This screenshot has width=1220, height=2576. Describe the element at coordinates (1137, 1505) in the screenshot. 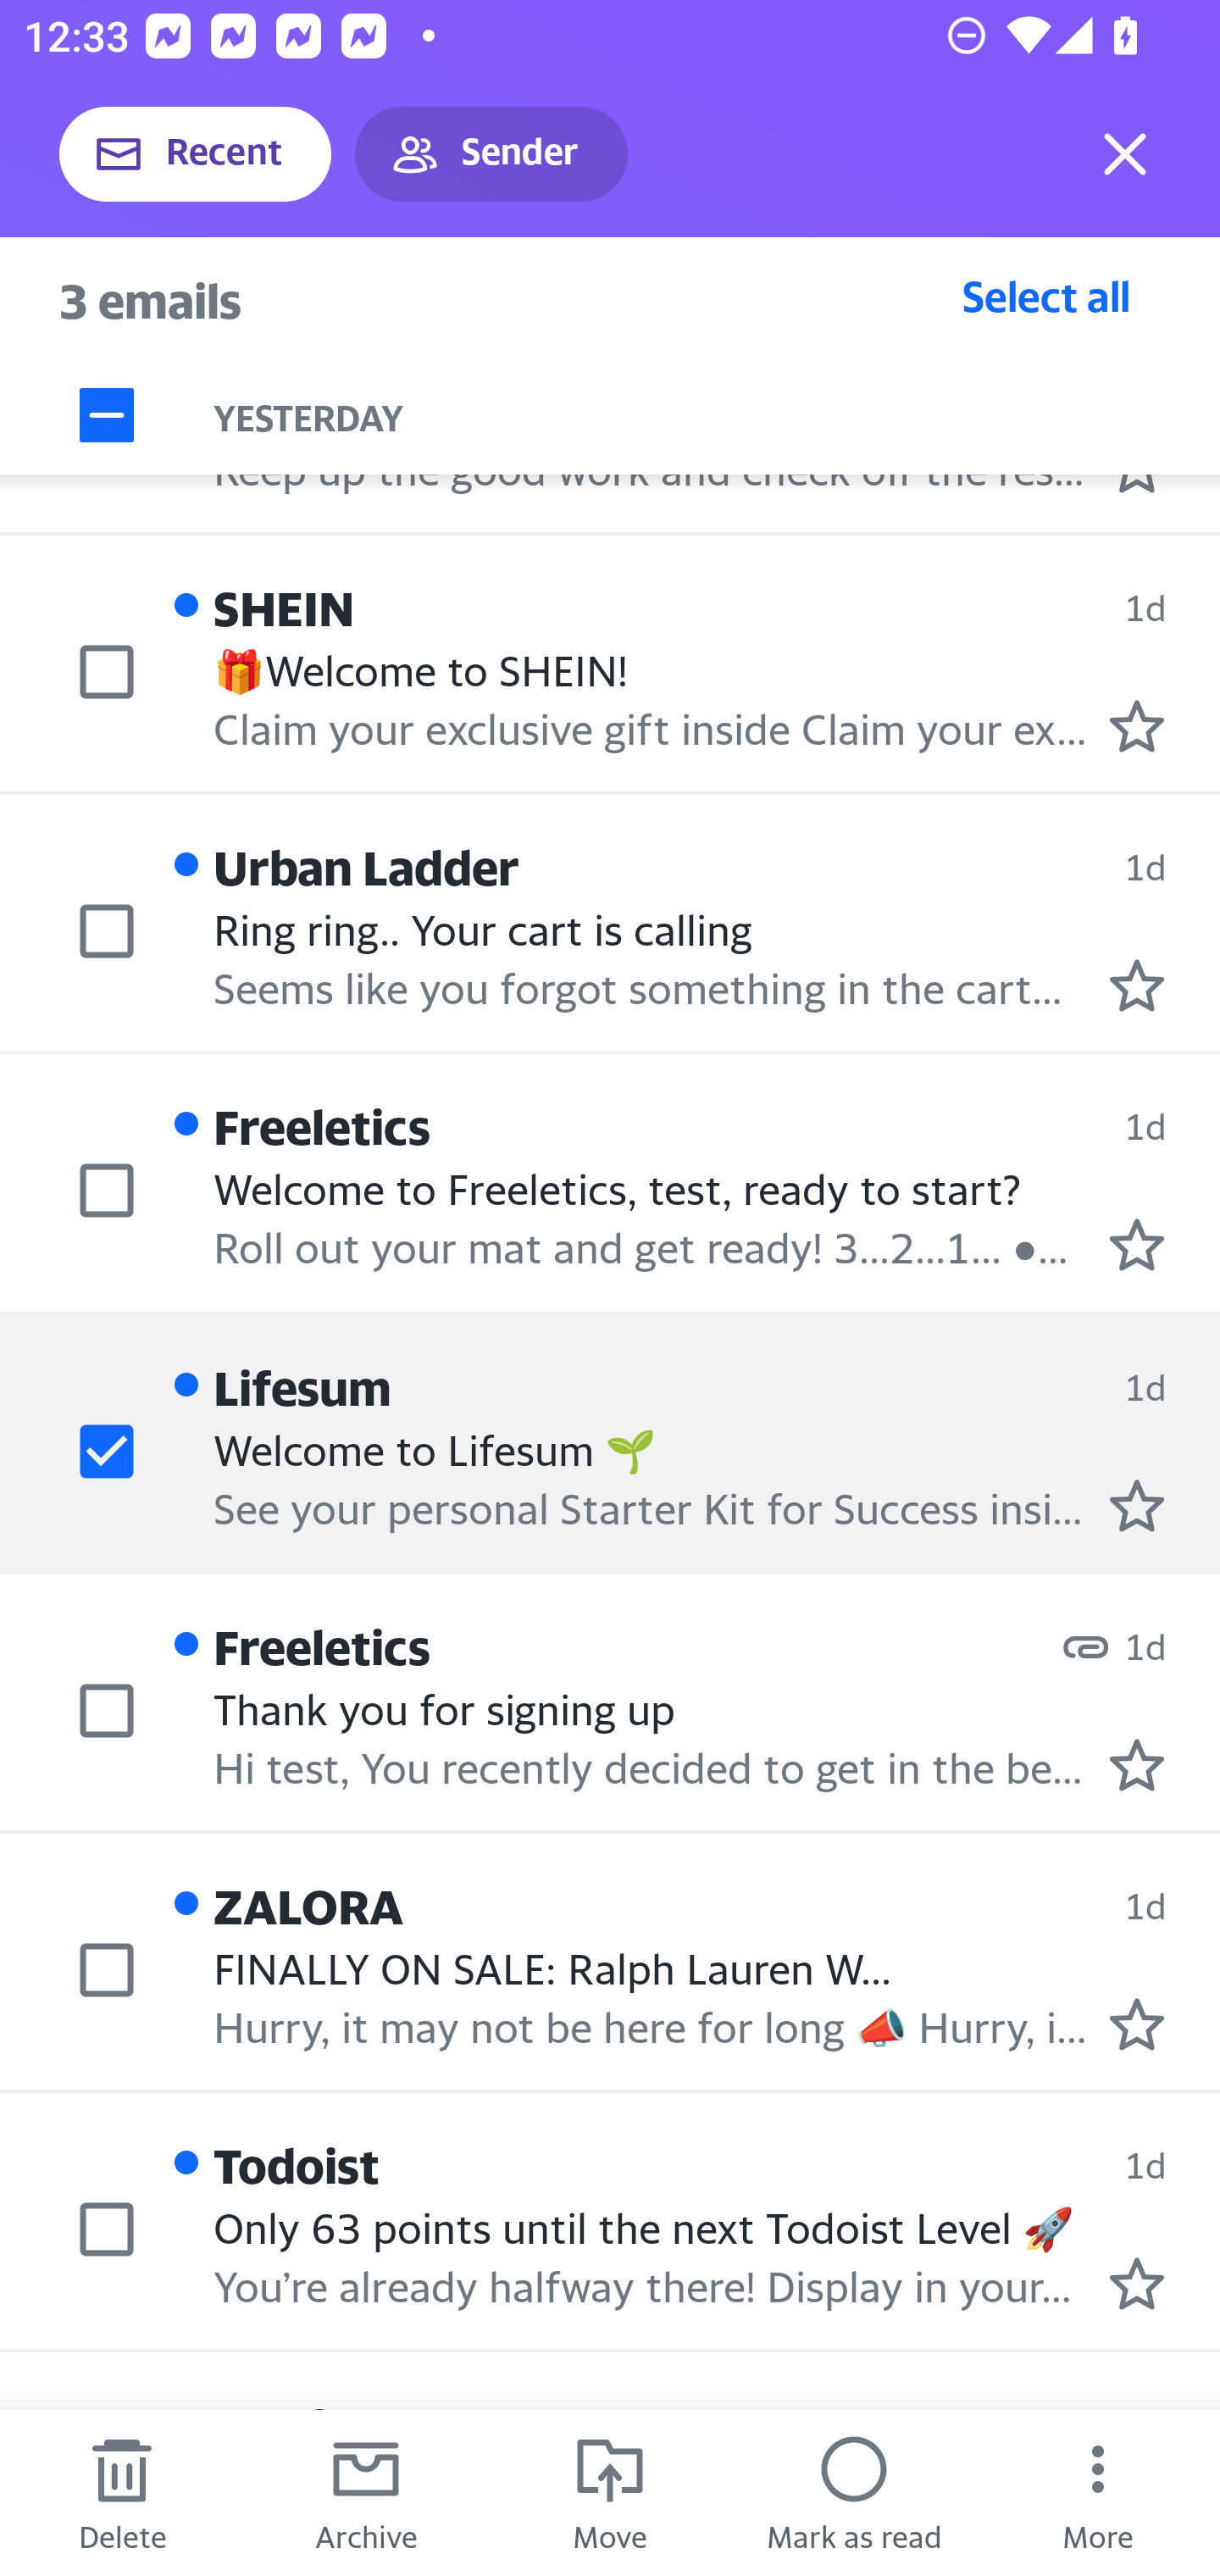

I see `Mark as starred.` at that location.